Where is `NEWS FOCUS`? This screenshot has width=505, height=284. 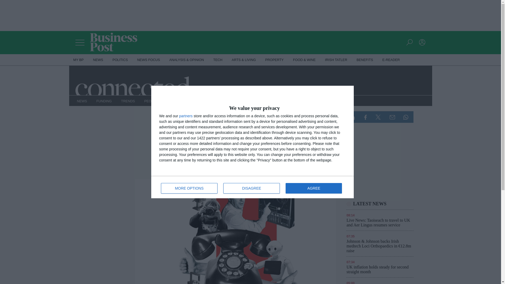
NEWS FOCUS is located at coordinates (98, 60).